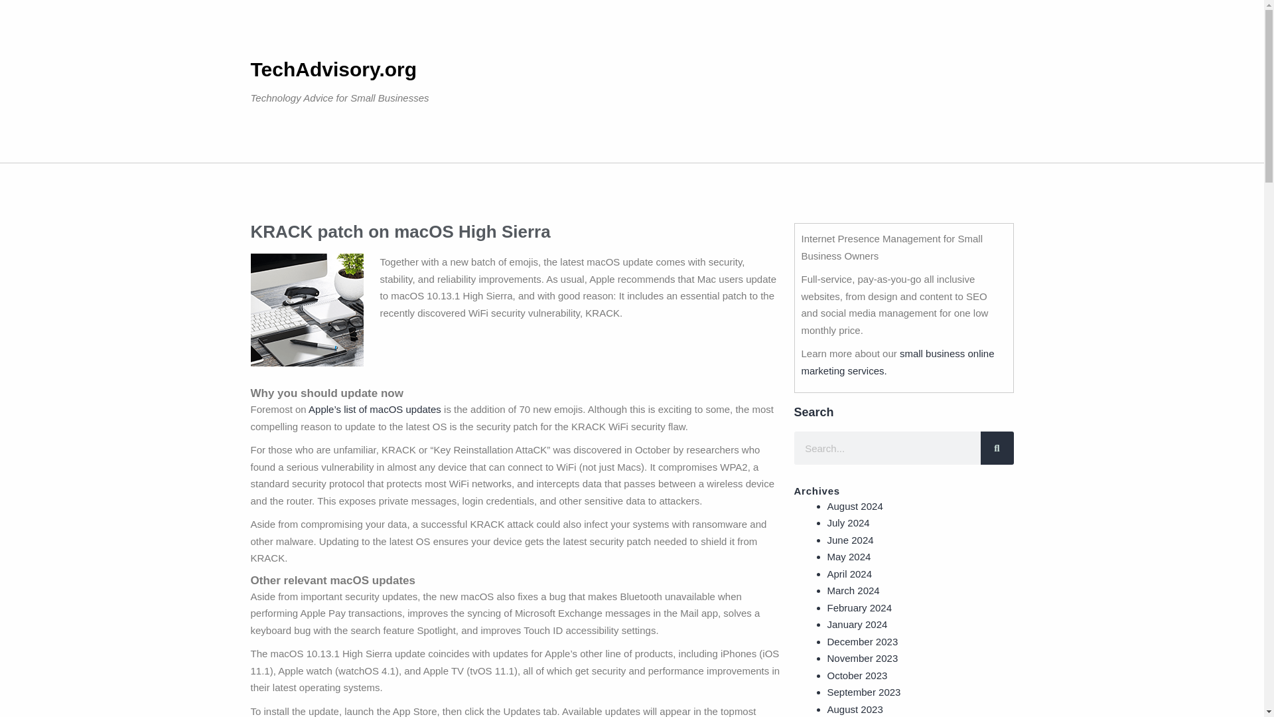  I want to click on July 2024, so click(848, 522).